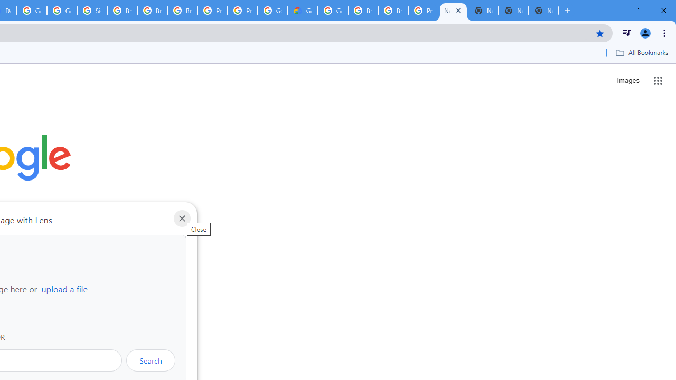 The image size is (676, 380). I want to click on Browse Chrome as a guest - Computer - Google Chrome Help, so click(182, 11).